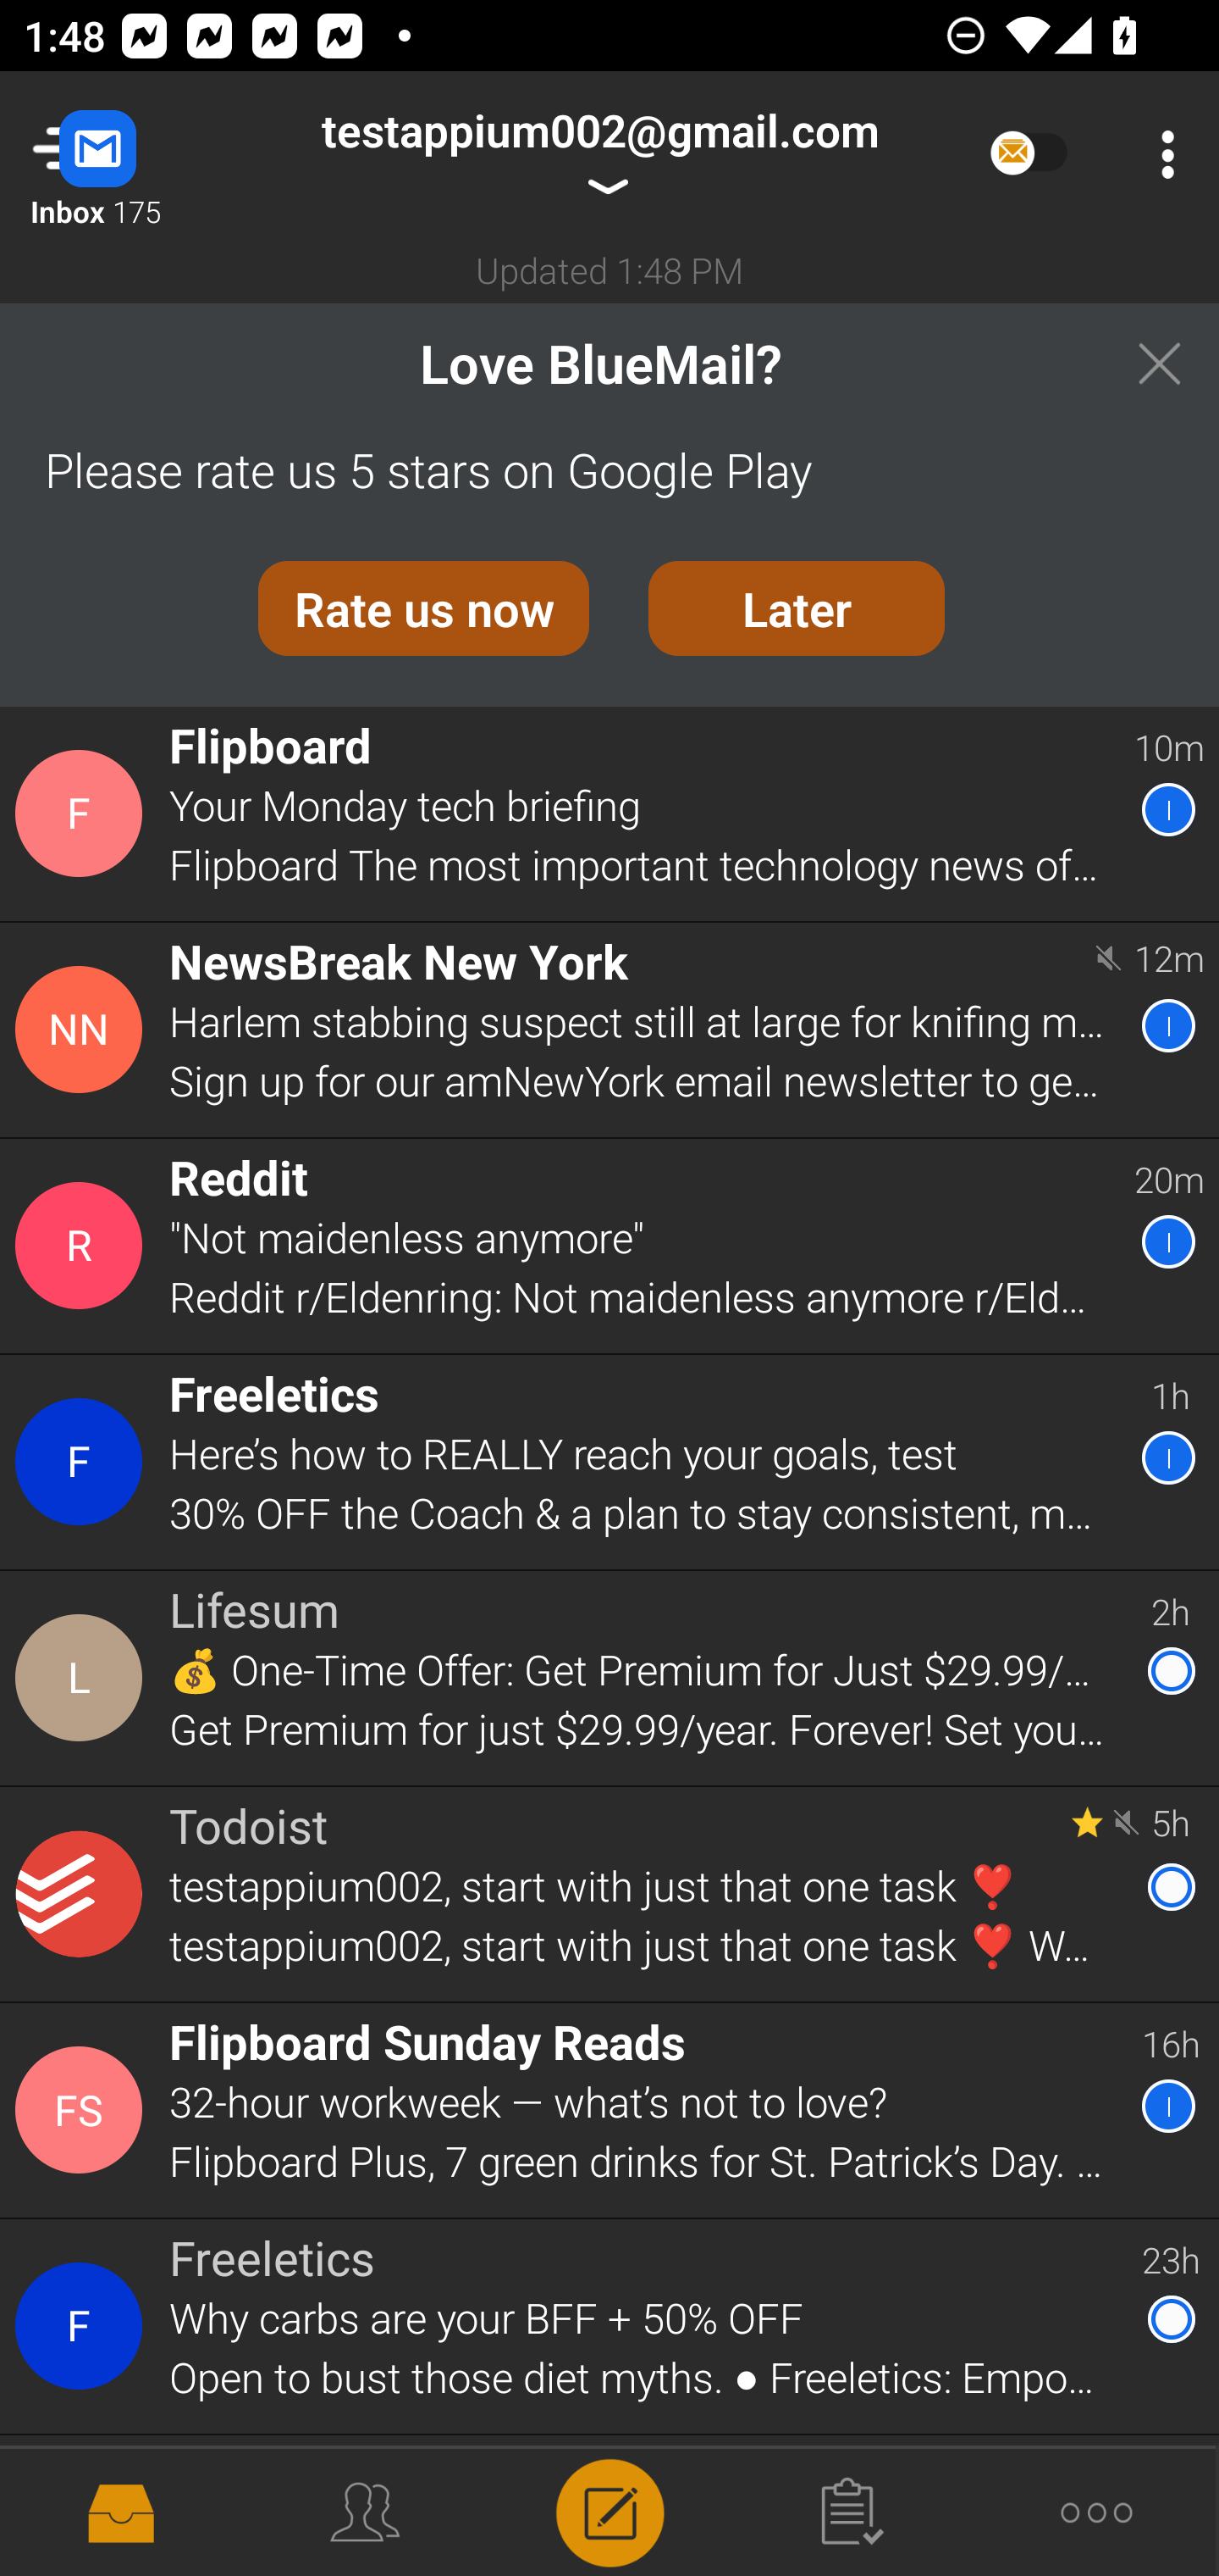 Image resolution: width=1219 pixels, height=2576 pixels. What do you see at coordinates (83, 1895) in the screenshot?
I see `Contact Details` at bounding box center [83, 1895].